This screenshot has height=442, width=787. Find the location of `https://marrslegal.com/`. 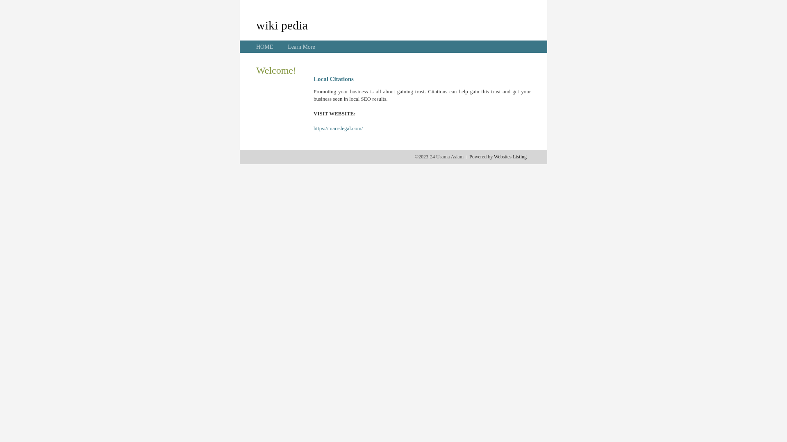

https://marrslegal.com/ is located at coordinates (338, 129).